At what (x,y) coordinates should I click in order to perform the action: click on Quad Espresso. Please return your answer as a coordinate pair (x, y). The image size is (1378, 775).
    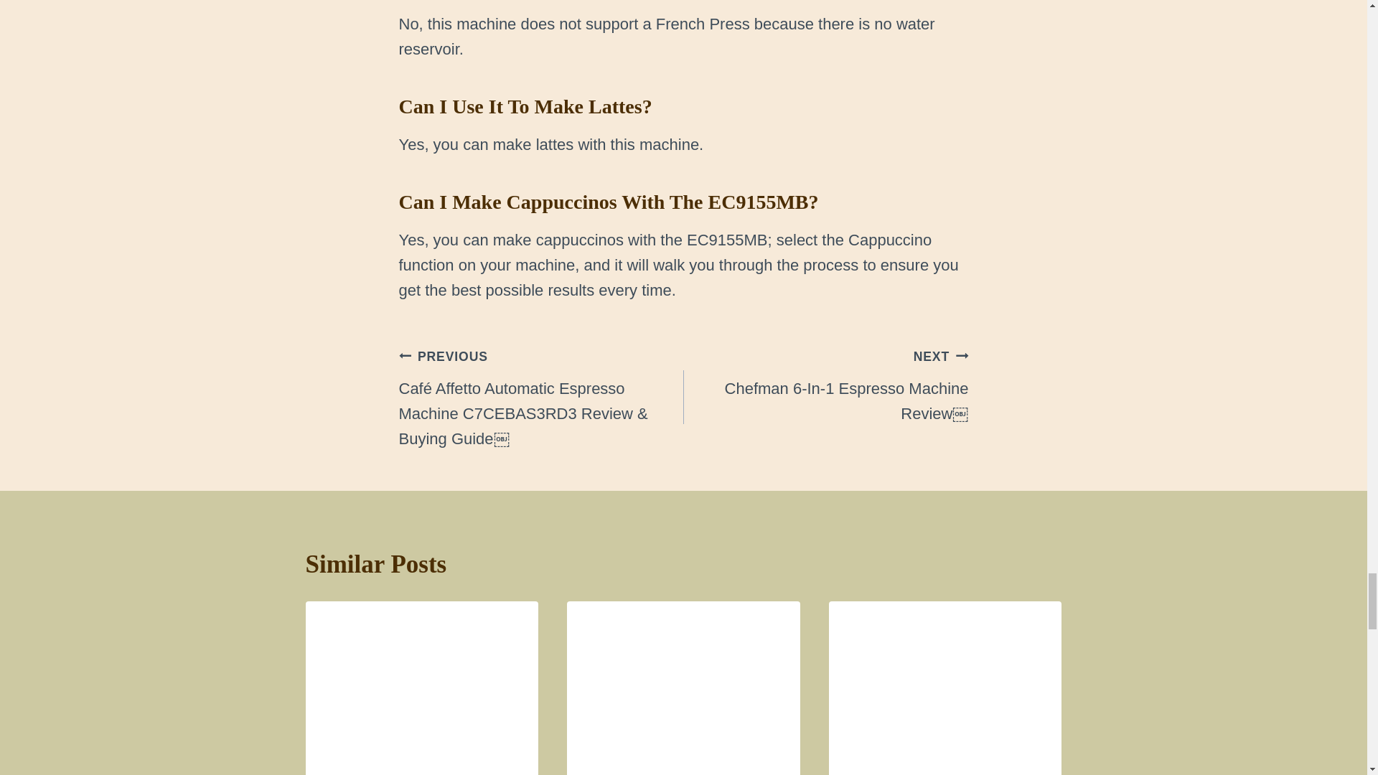
    Looking at the image, I should click on (422, 679).